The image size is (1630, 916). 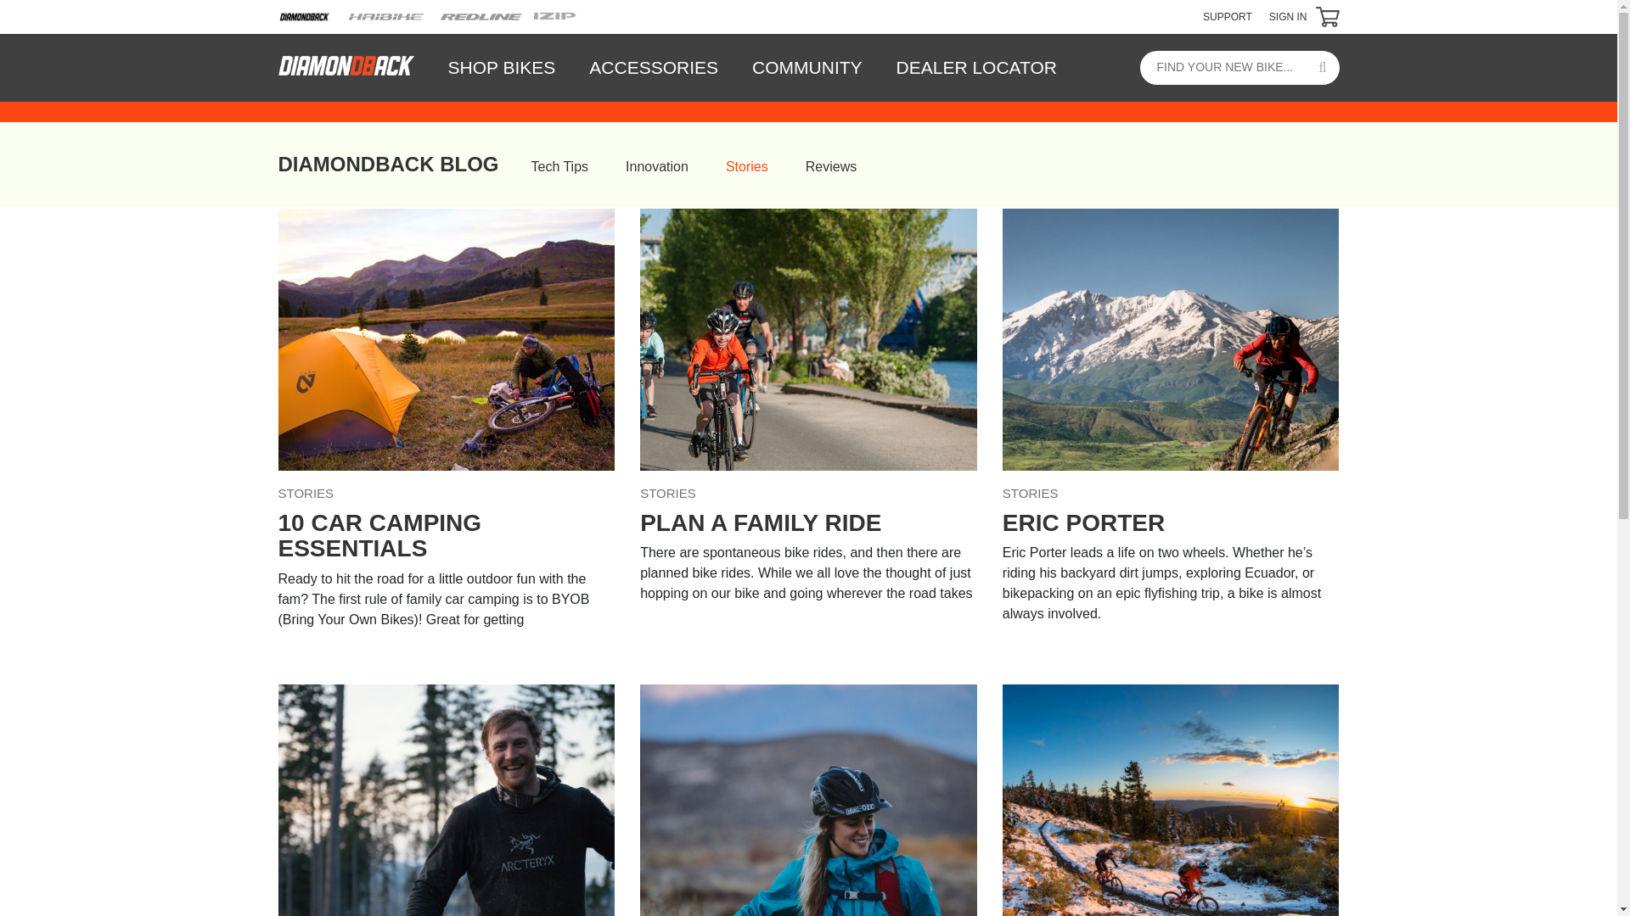 What do you see at coordinates (747, 166) in the screenshot?
I see `Stories` at bounding box center [747, 166].